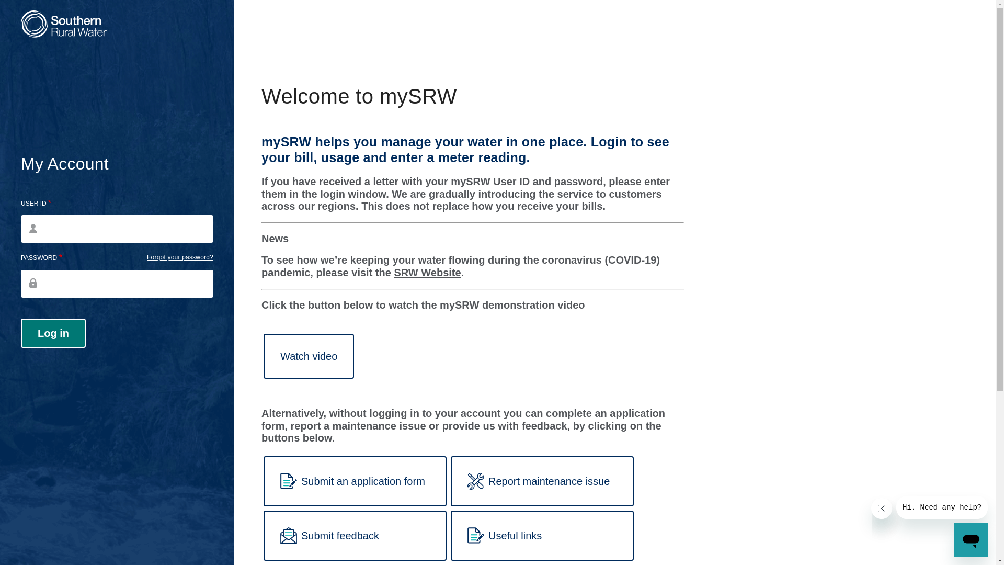 The image size is (1004, 565). I want to click on Message from company, so click(942, 507).